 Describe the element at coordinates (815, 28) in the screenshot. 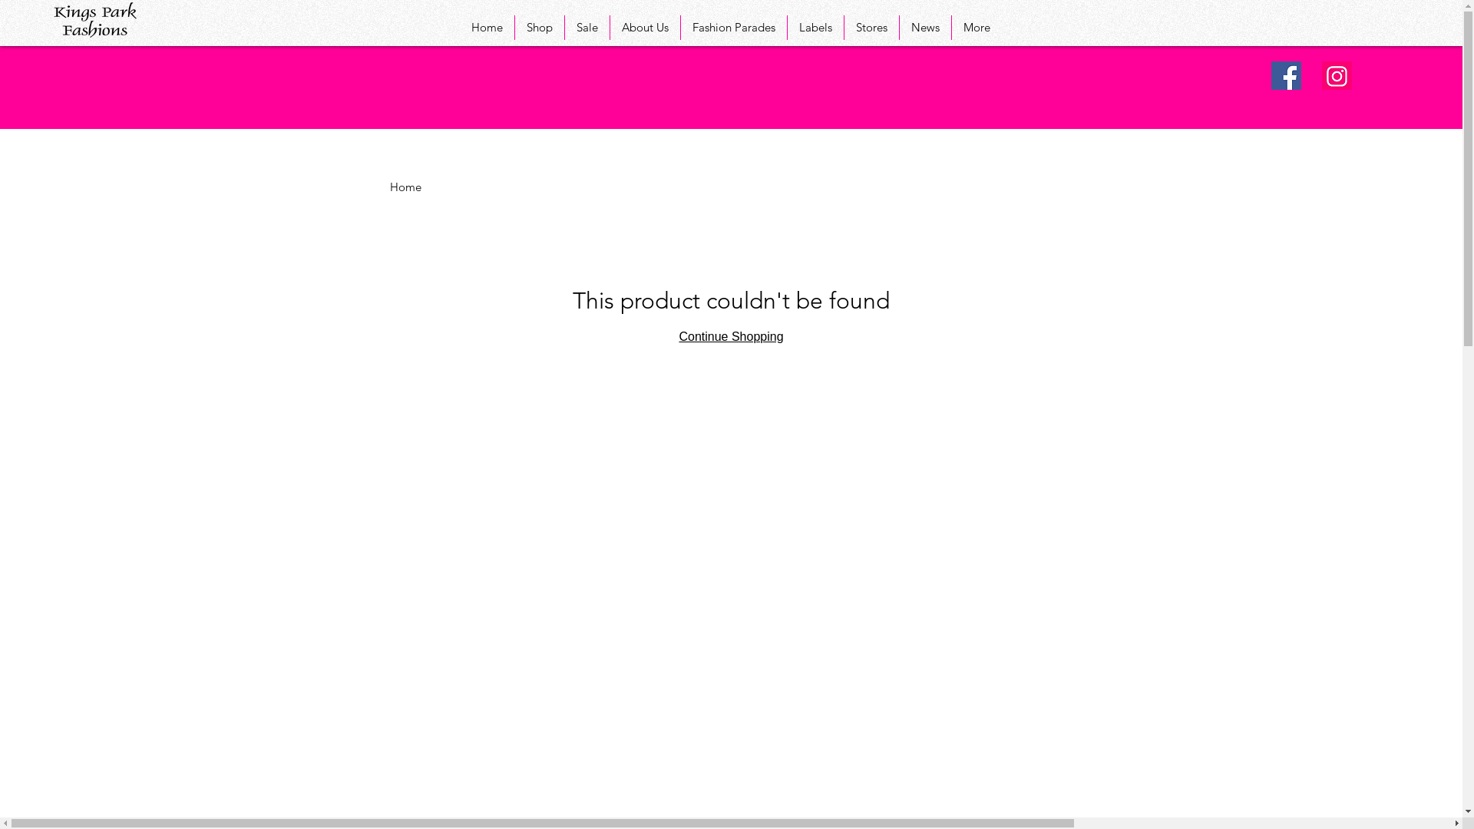

I see `Labels` at that location.